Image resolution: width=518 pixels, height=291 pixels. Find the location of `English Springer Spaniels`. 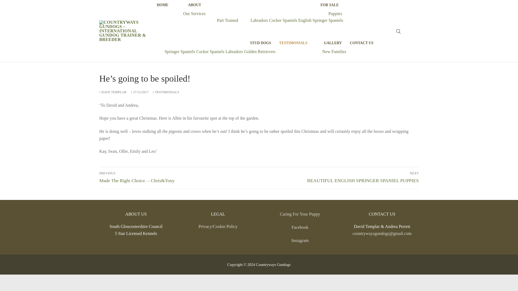

English Springer Spaniels is located at coordinates (336, 13).